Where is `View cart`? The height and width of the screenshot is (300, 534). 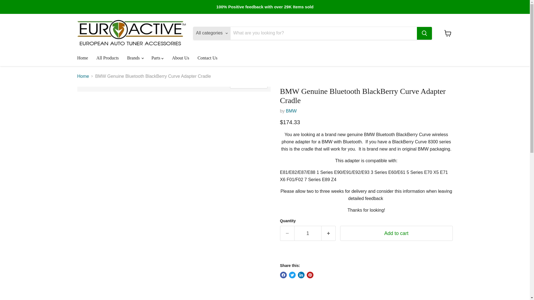 View cart is located at coordinates (448, 33).